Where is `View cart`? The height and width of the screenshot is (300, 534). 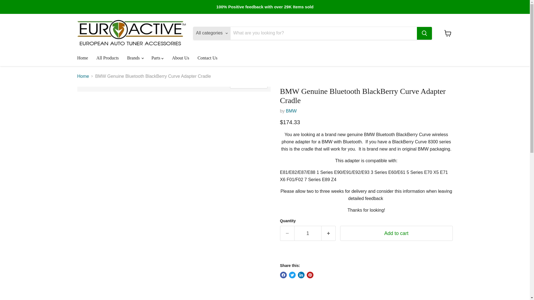 View cart is located at coordinates (448, 33).